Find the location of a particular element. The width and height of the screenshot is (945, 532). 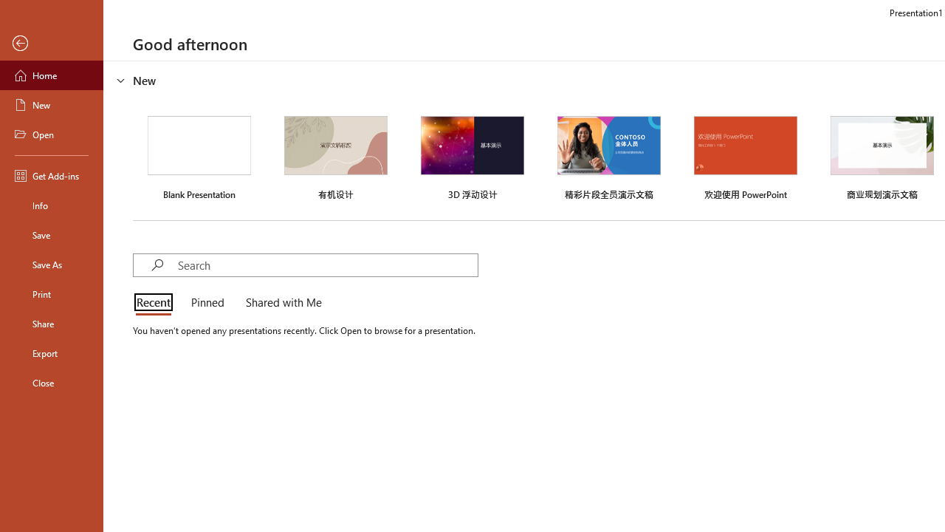

Share is located at coordinates (52, 324).